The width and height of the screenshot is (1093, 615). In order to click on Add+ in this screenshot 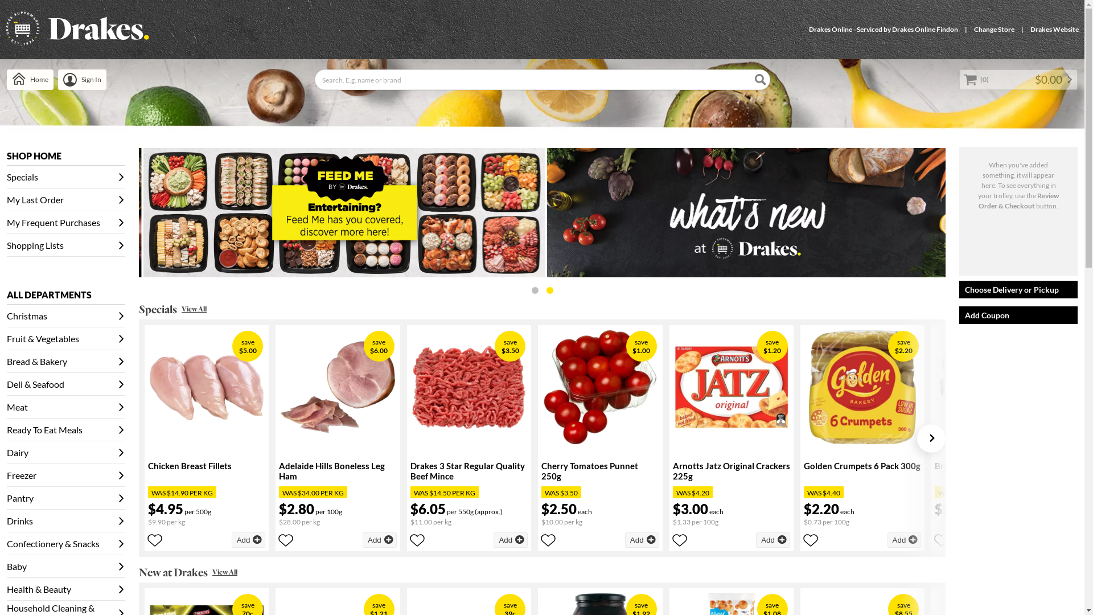, I will do `click(380, 540)`.